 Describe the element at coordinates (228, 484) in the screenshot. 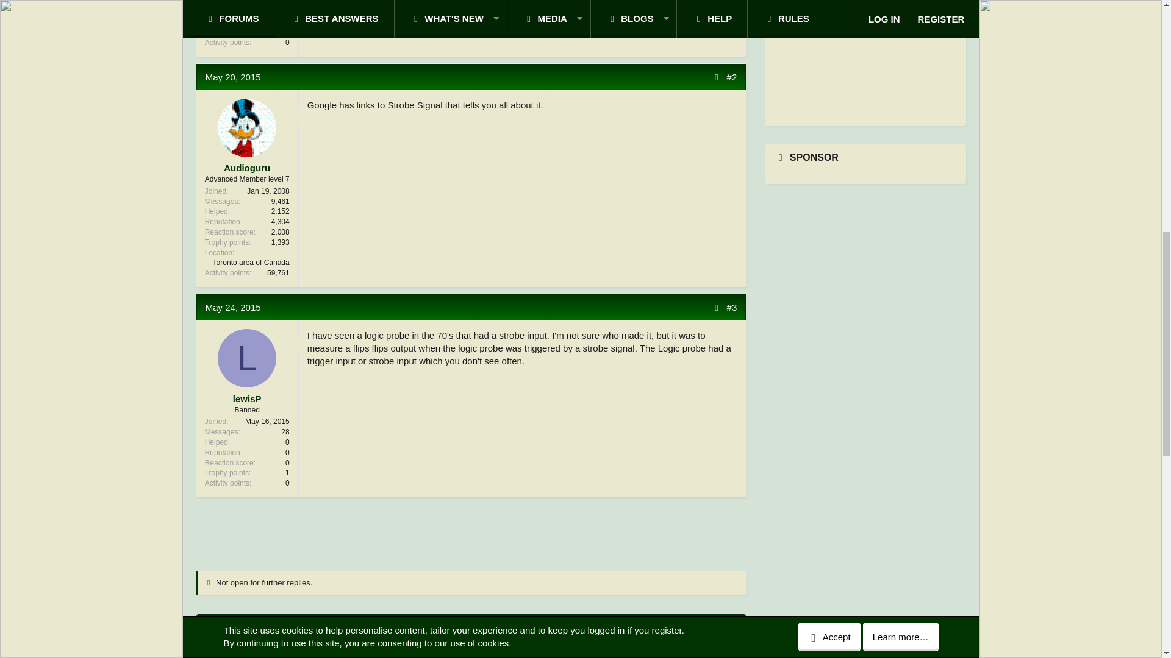

I see `Activity points` at that location.